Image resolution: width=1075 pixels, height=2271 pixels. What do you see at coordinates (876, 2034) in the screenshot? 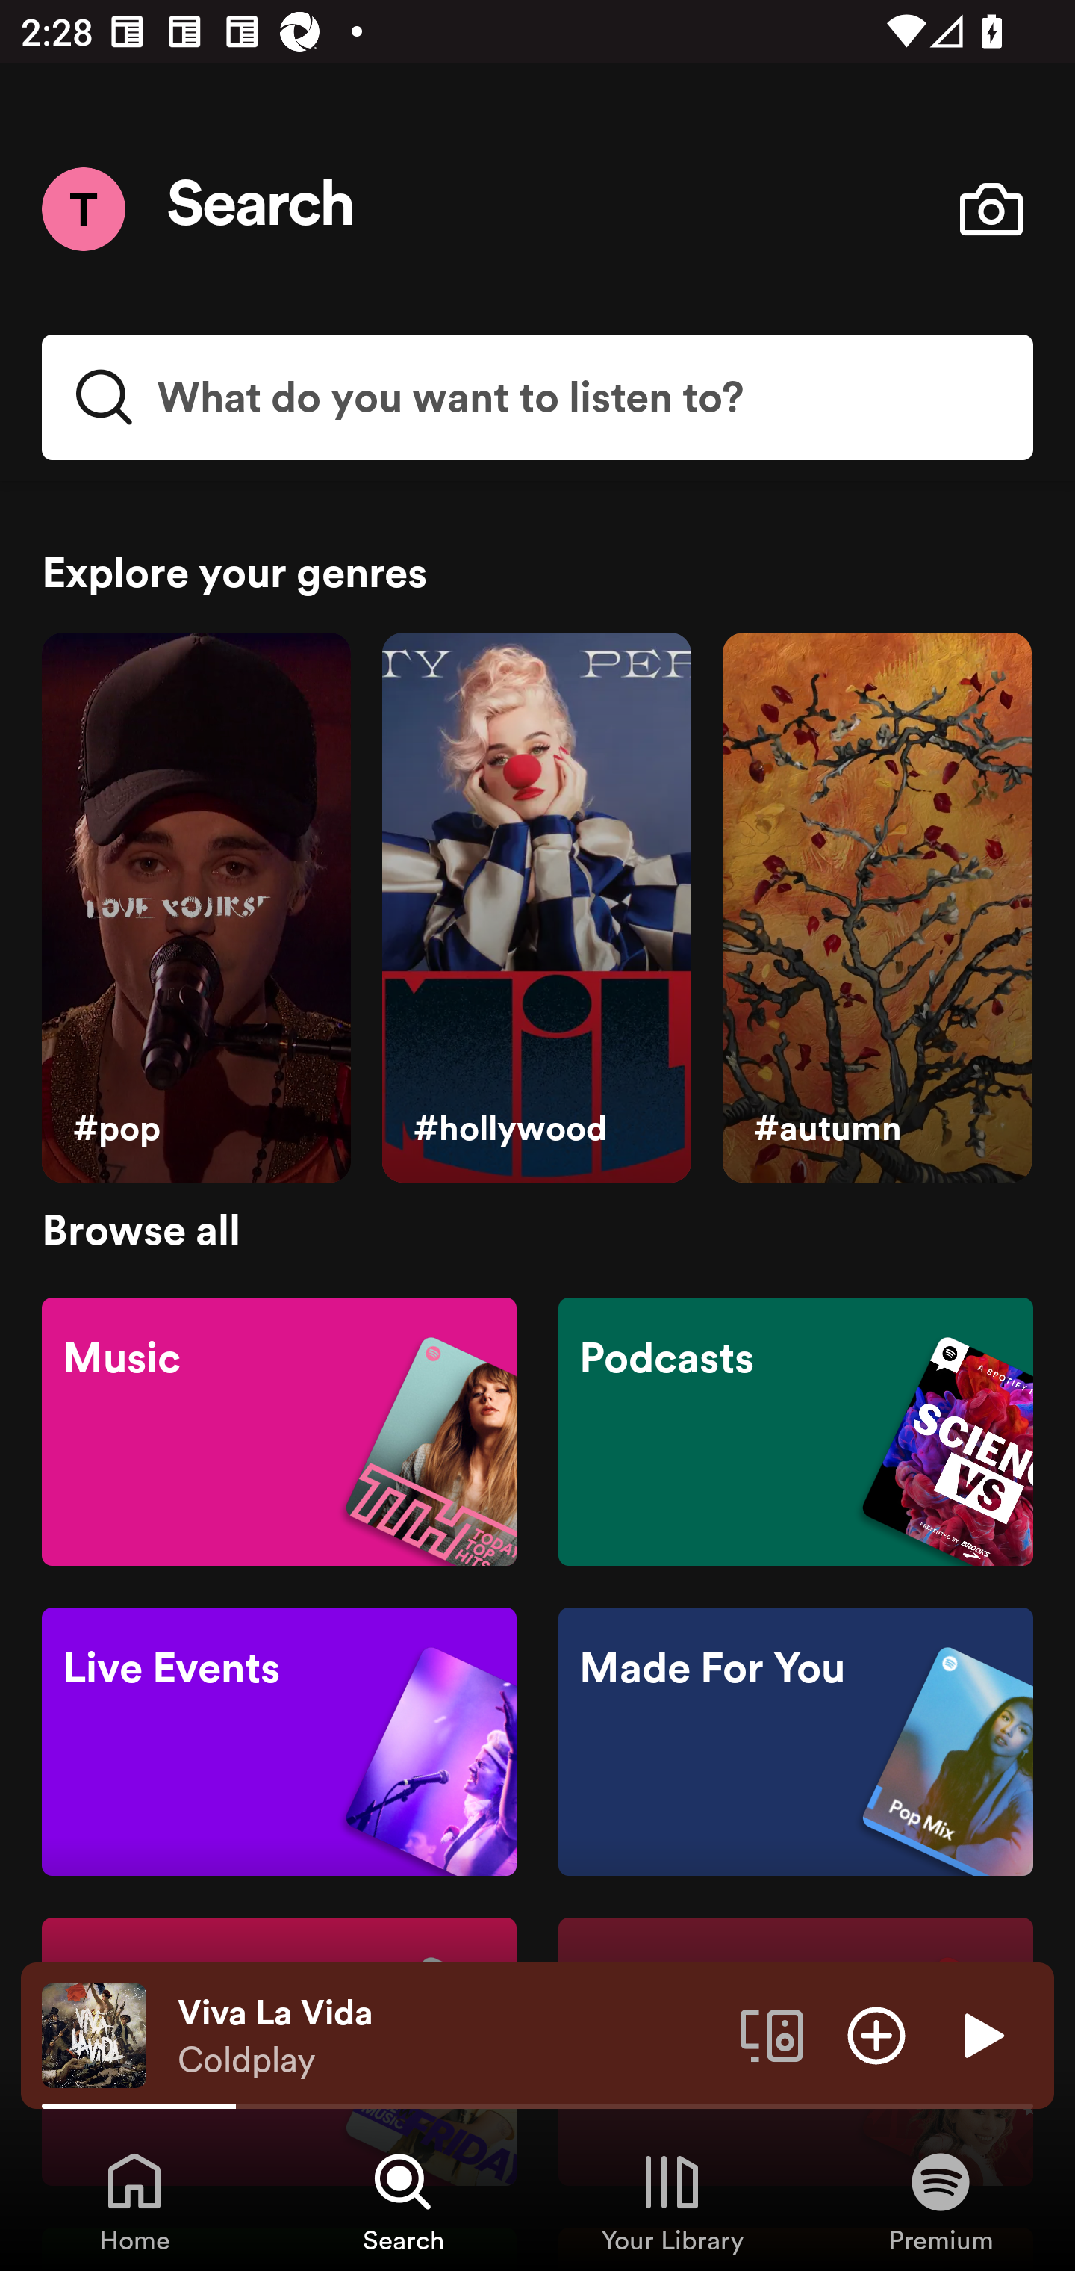
I see `Add item` at bounding box center [876, 2034].